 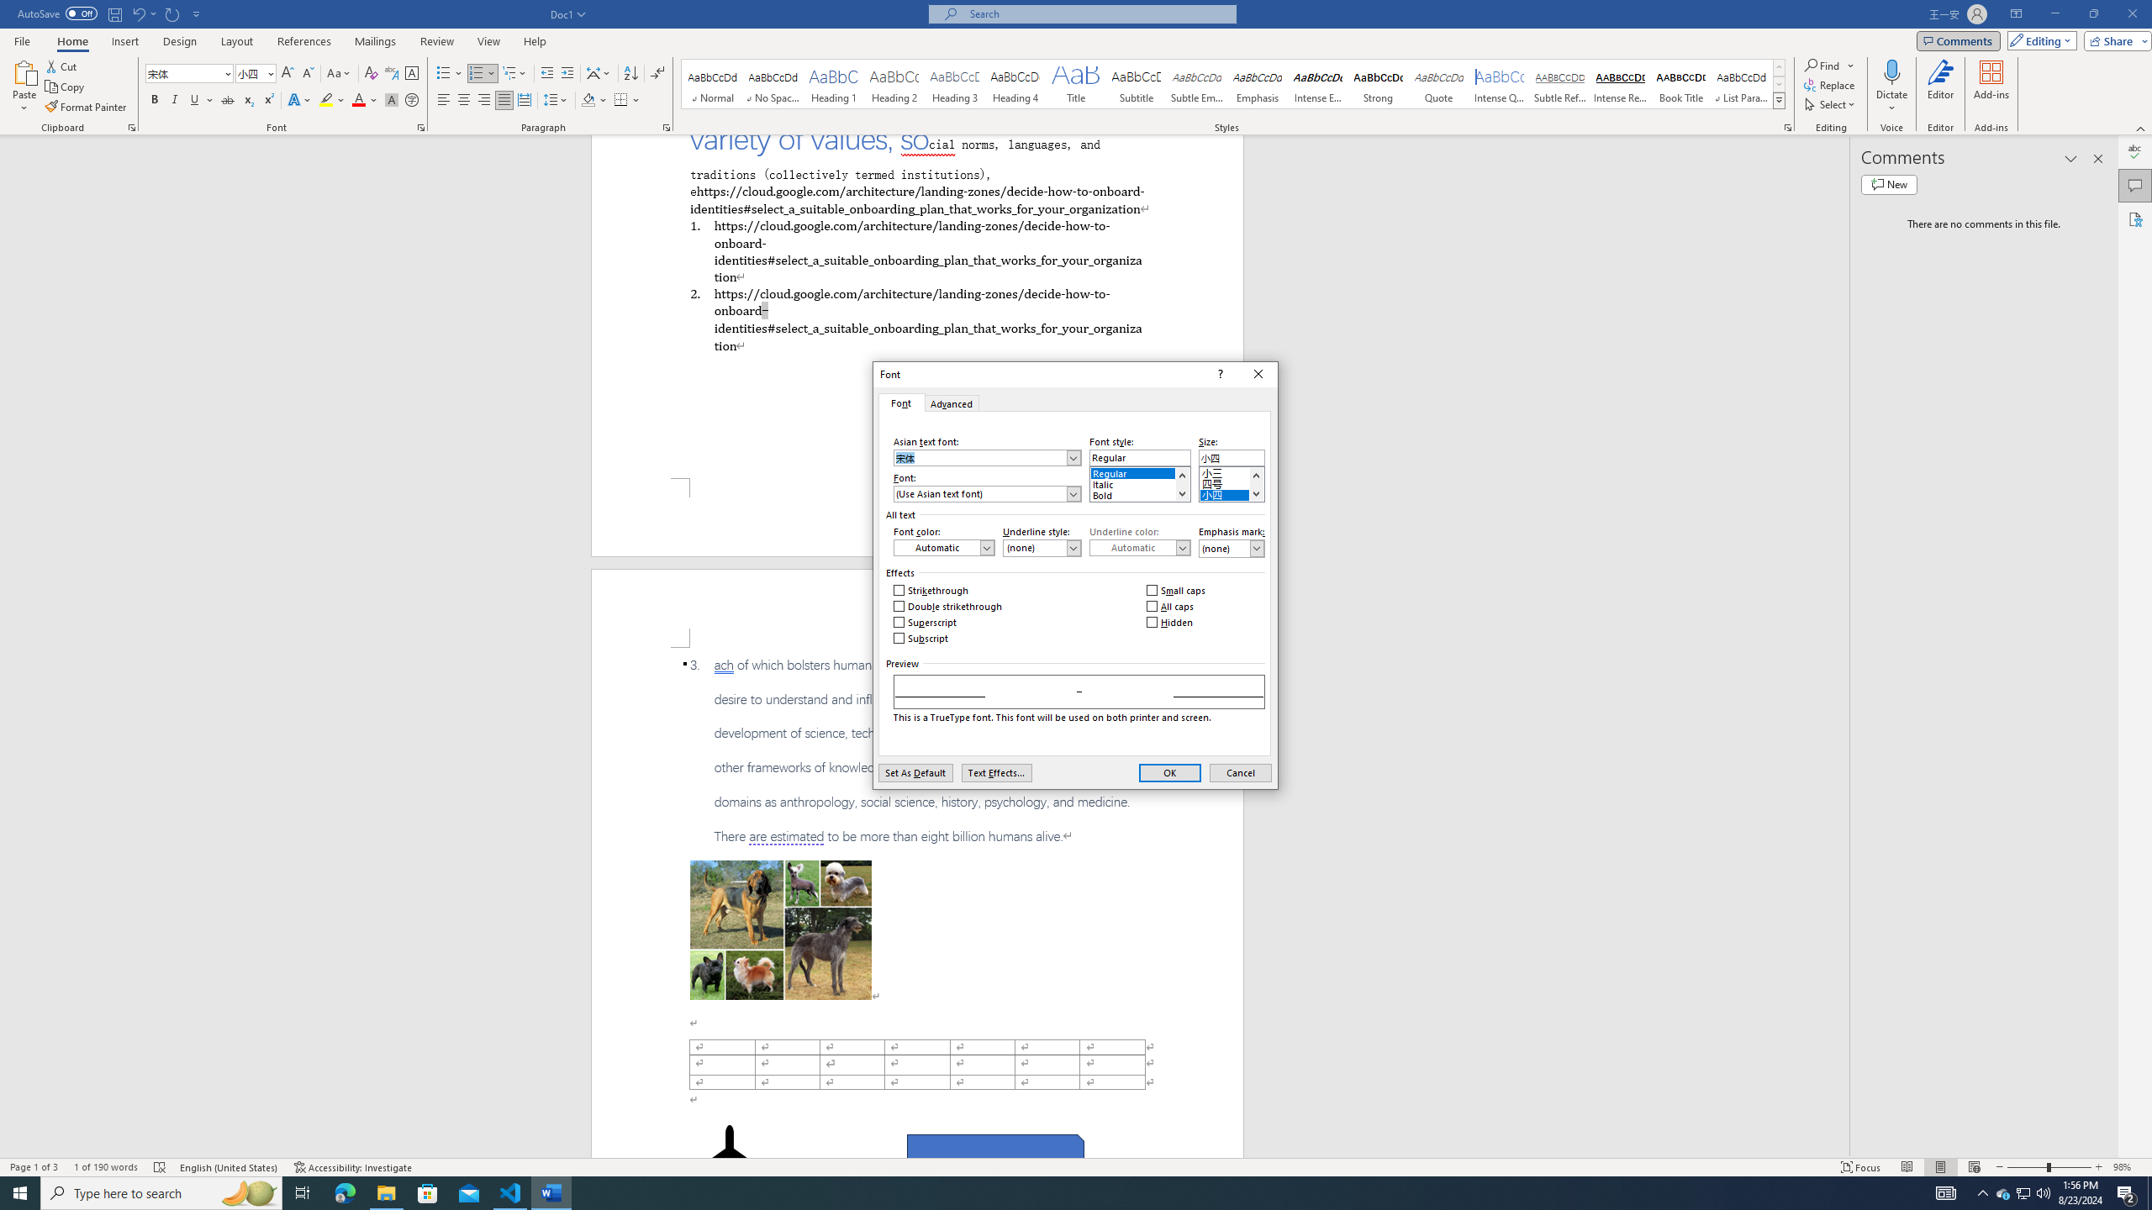 I want to click on System, so click(x=66, y=87).